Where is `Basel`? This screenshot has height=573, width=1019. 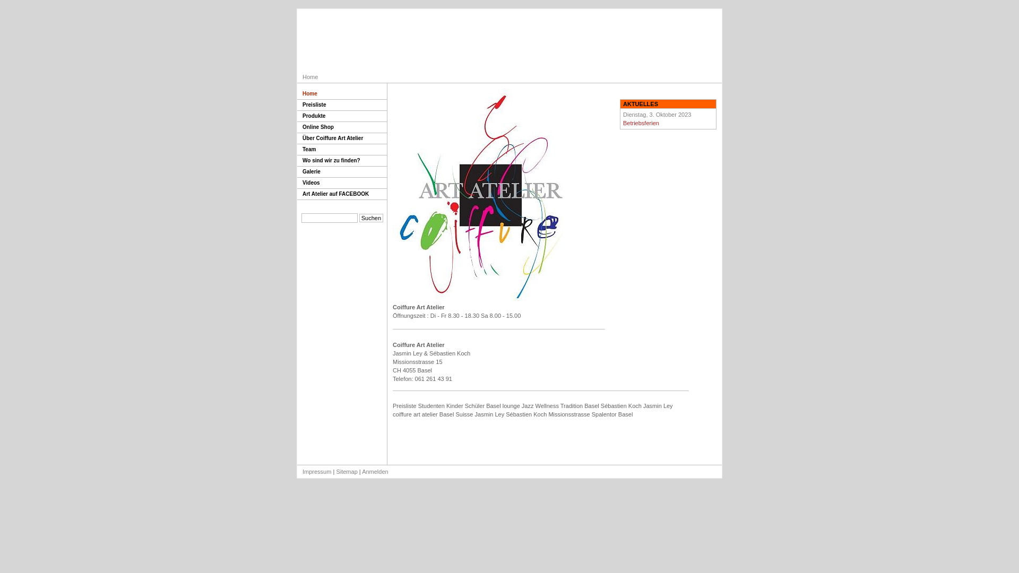 Basel is located at coordinates (447, 414).